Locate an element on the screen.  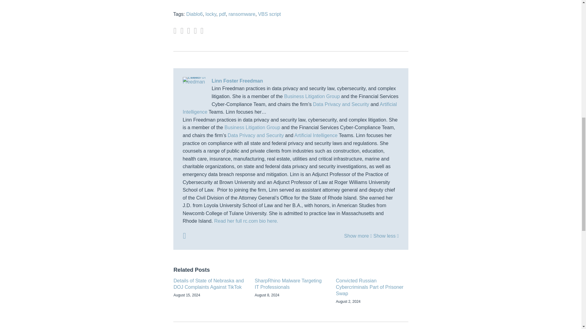
SharpRhino Malware Targeting IT Professionals is located at coordinates (290, 284).